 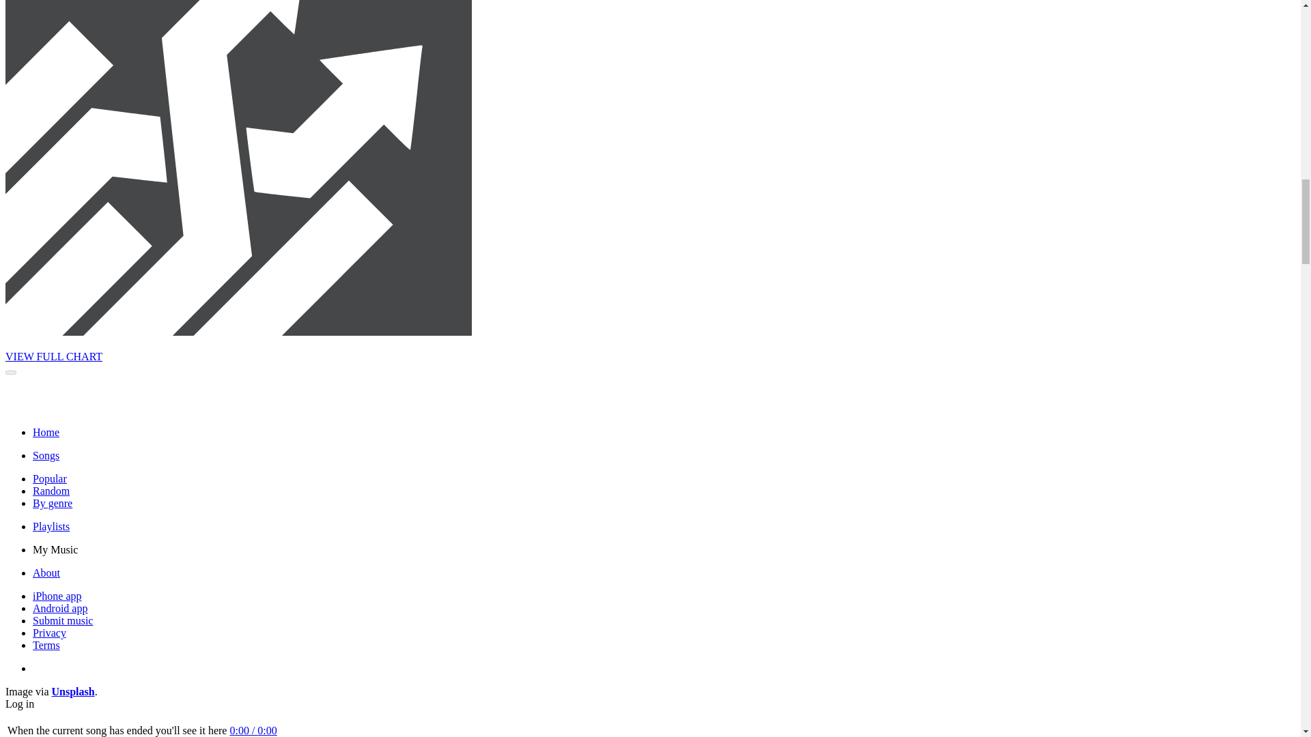 What do you see at coordinates (57, 596) in the screenshot?
I see `Download iPhone App` at bounding box center [57, 596].